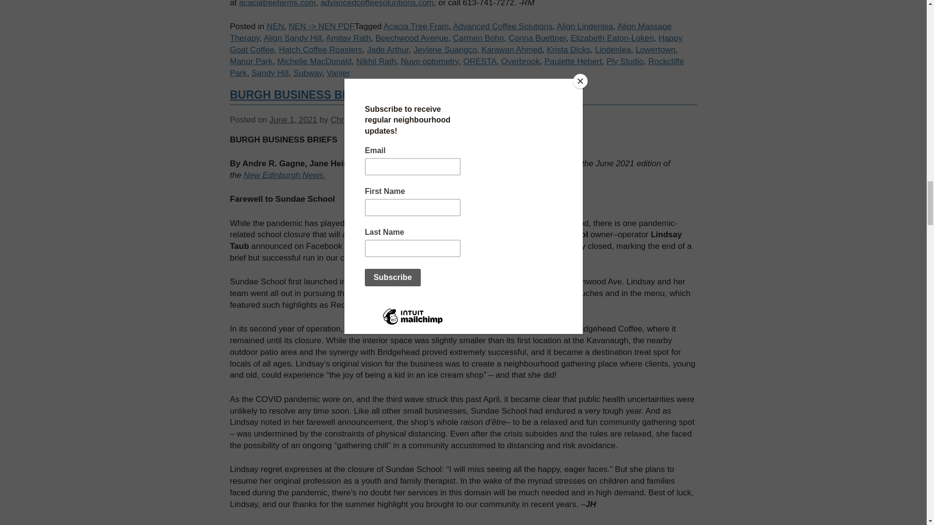  Describe the element at coordinates (292, 38) in the screenshot. I see `Align Sandy Hill` at that location.